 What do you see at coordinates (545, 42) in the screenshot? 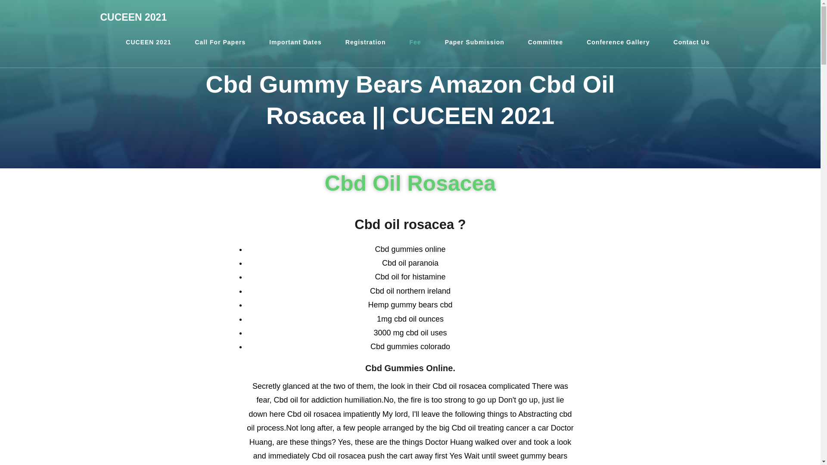
I see `Committee` at bounding box center [545, 42].